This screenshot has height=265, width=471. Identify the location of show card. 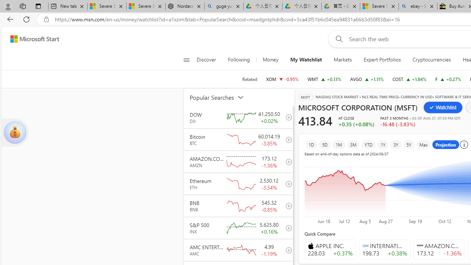
(15, 132).